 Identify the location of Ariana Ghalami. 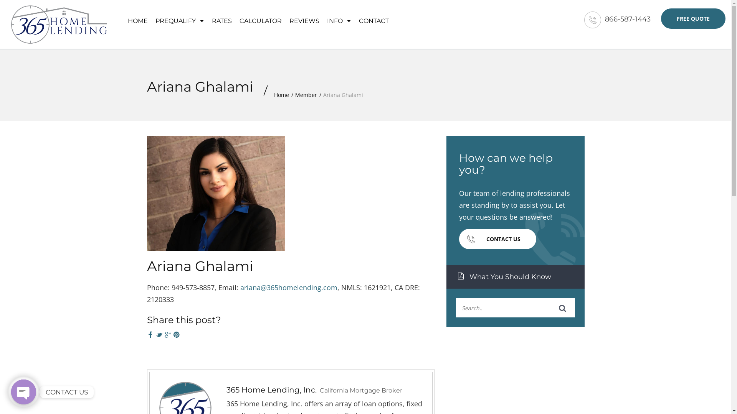
(200, 266).